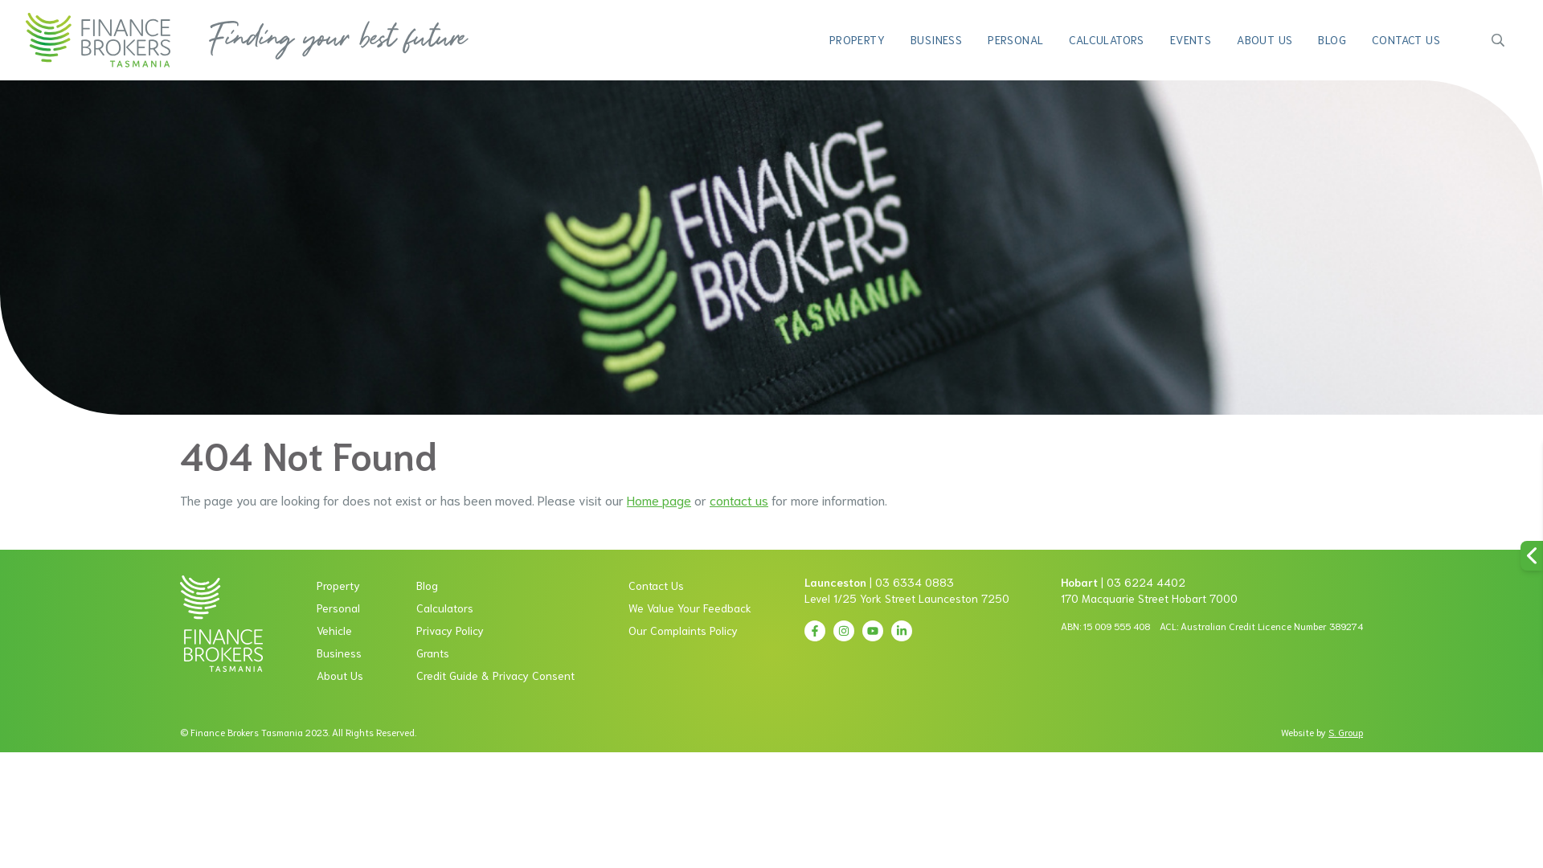  What do you see at coordinates (340, 587) in the screenshot?
I see `Property` at bounding box center [340, 587].